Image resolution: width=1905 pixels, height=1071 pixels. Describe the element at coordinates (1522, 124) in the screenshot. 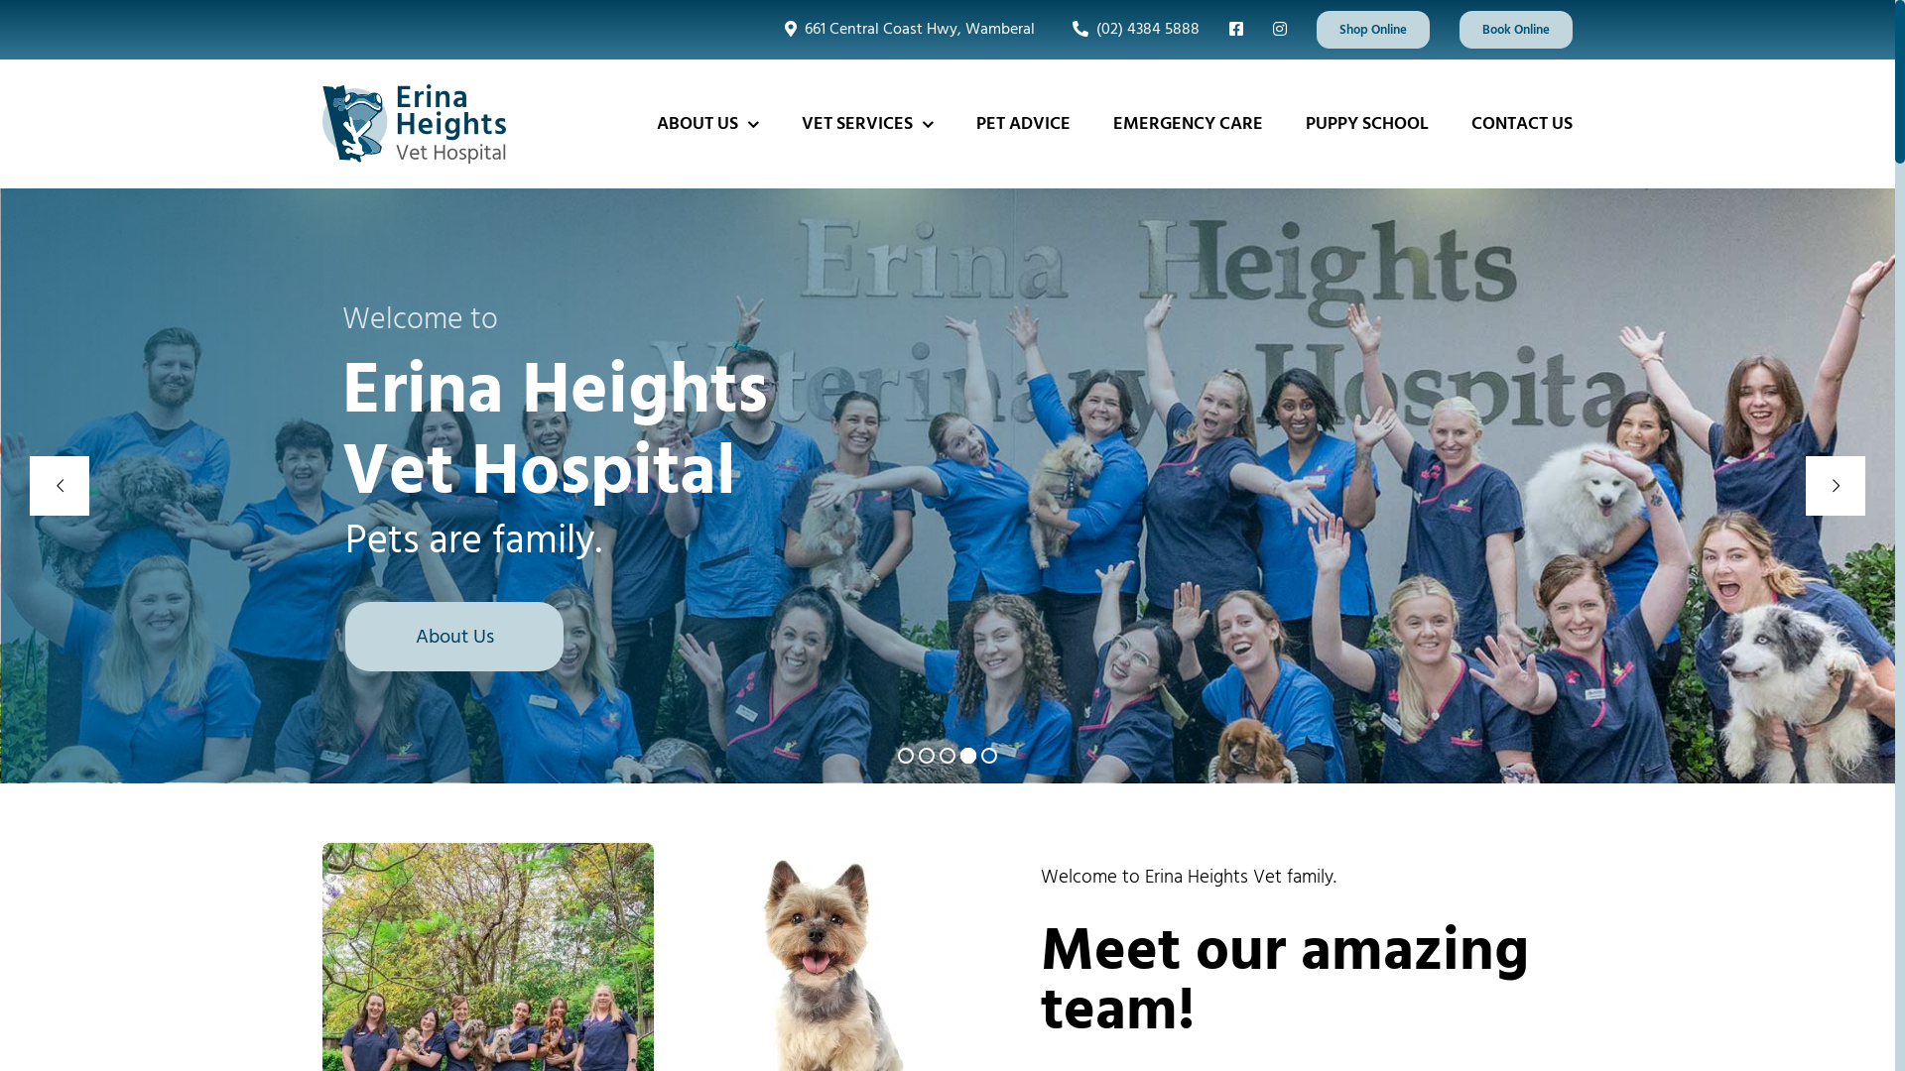

I see `CONTACT US` at that location.